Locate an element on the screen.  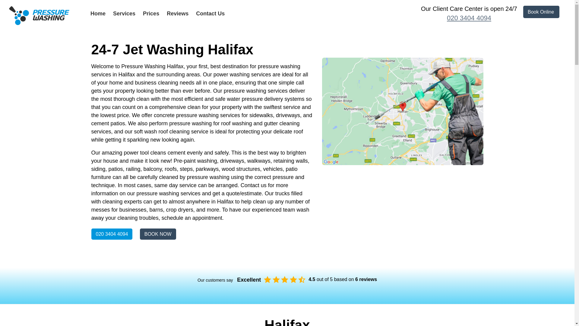
BOOK NOW is located at coordinates (158, 234).